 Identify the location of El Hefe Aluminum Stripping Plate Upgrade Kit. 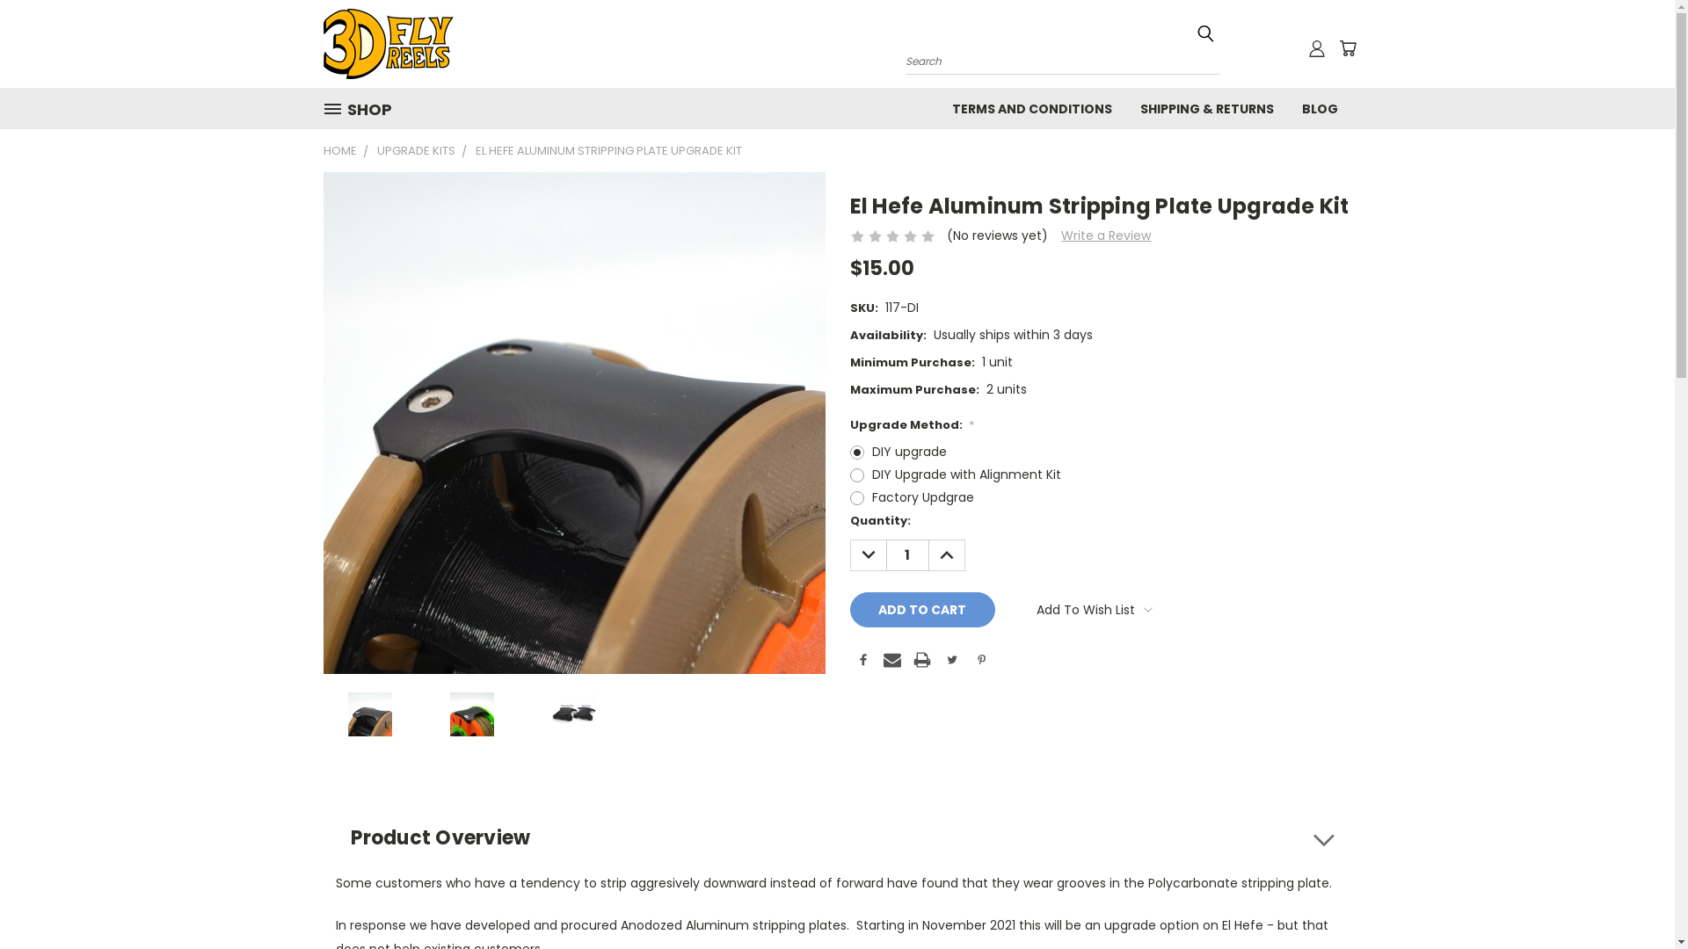
(370, 714).